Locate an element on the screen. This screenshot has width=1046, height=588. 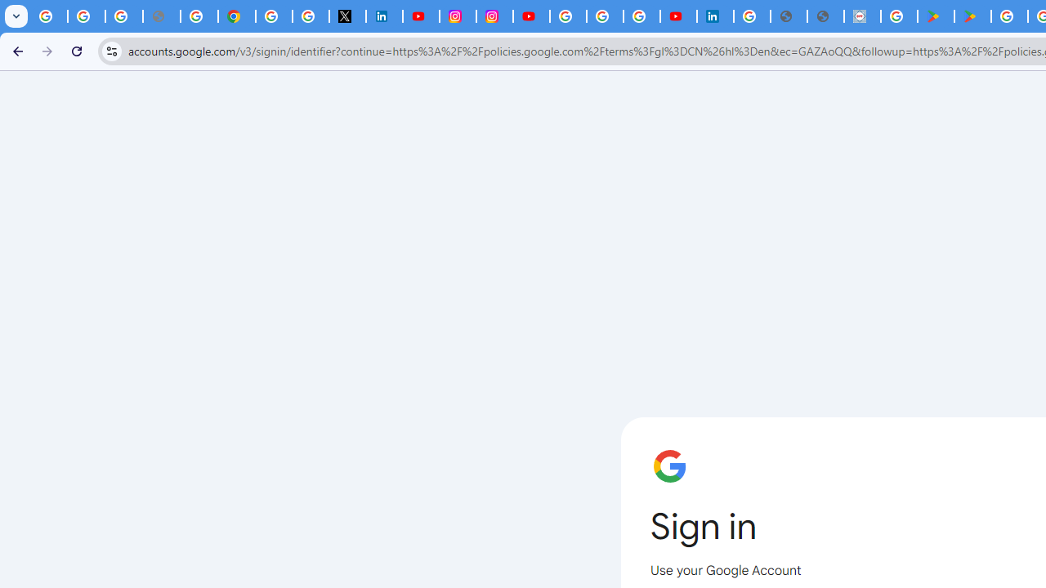
Data Privacy Framework is located at coordinates (862, 16).